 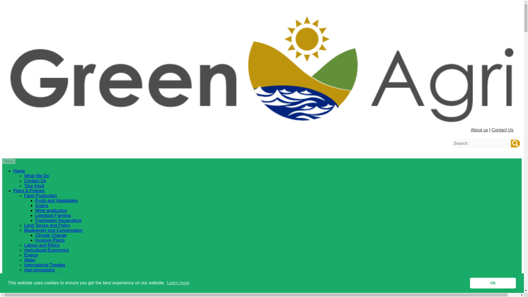 I want to click on Fruits and Vegetables, so click(x=56, y=200).